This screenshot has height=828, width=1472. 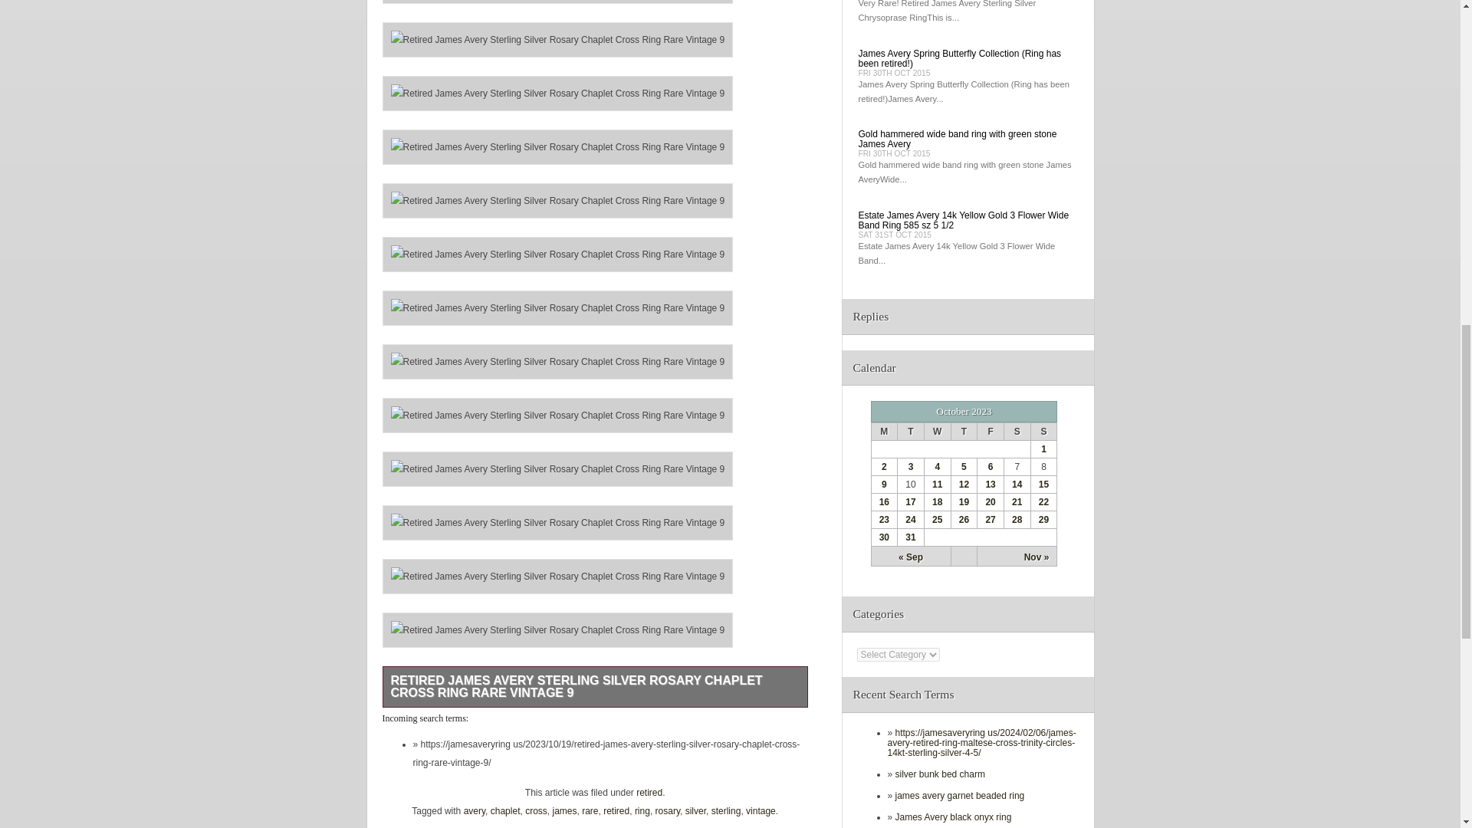 I want to click on rare, so click(x=589, y=810).